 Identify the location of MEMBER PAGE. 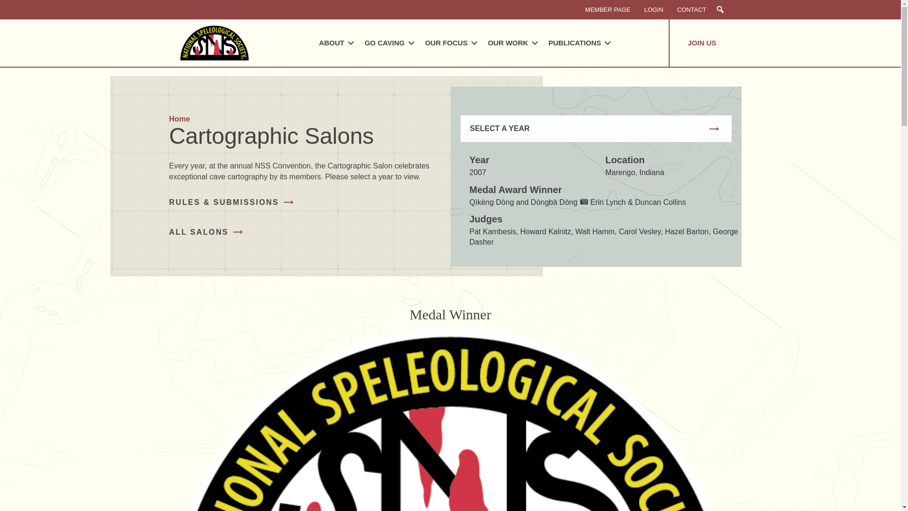
(608, 9).